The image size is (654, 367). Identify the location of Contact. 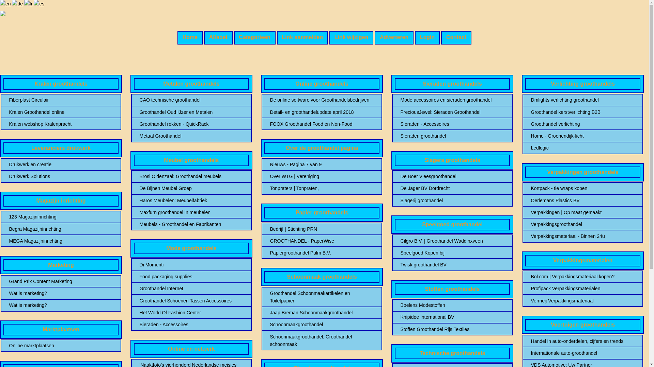
(456, 38).